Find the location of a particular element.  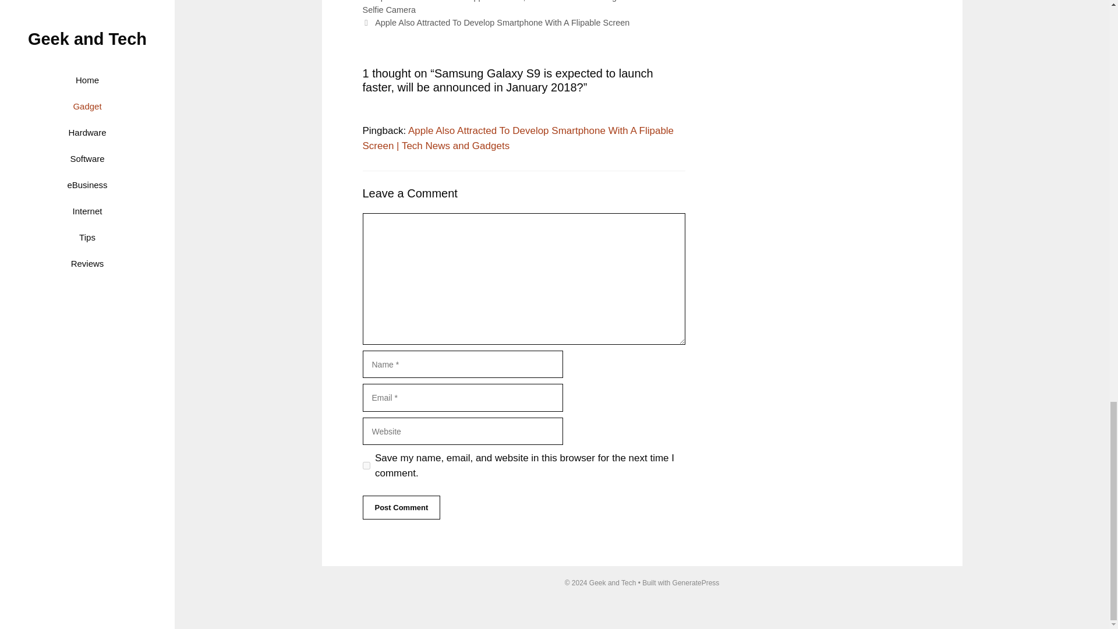

Previous is located at coordinates (512, 7).